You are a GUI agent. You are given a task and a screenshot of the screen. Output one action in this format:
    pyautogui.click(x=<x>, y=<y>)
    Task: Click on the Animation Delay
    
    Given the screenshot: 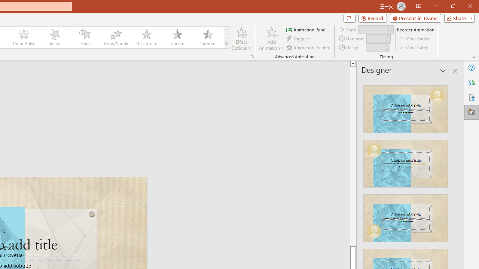 What is the action you would take?
    pyautogui.click(x=375, y=47)
    